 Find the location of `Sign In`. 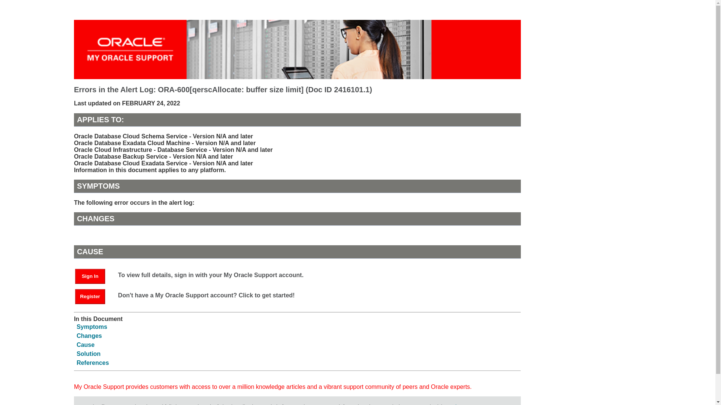

Sign In is located at coordinates (90, 276).